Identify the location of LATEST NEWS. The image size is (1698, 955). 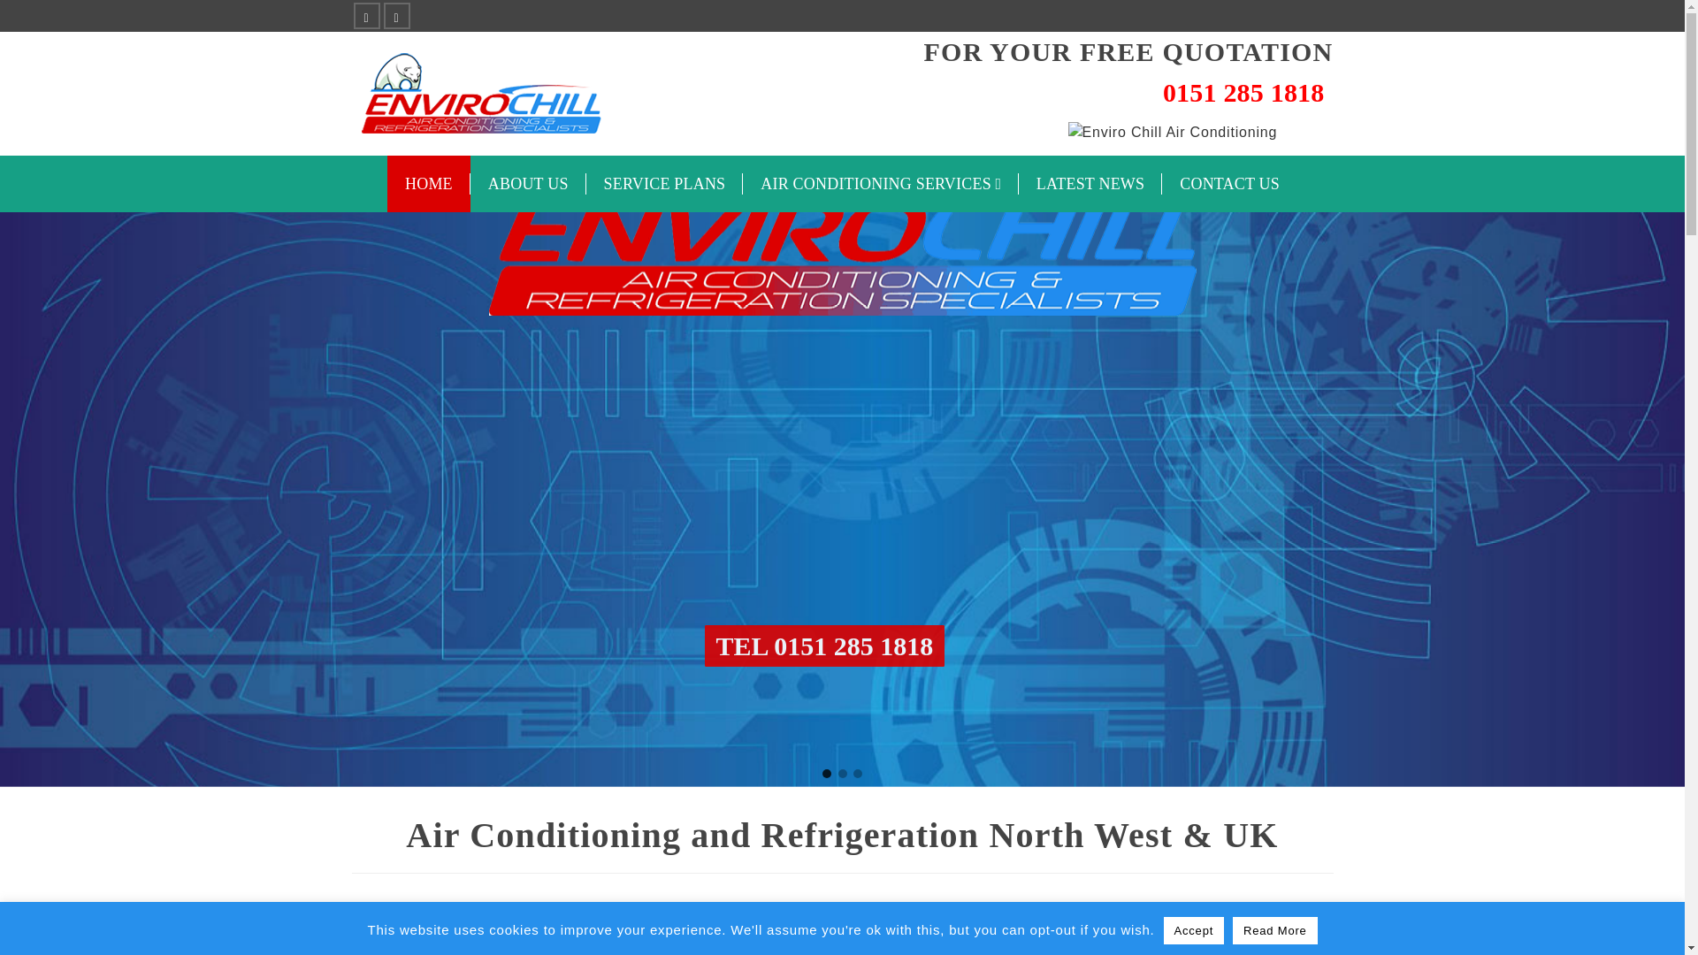
(1090, 184).